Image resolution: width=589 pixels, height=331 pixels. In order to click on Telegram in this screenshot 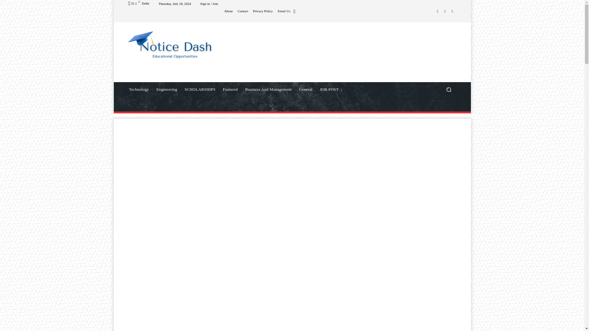, I will do `click(445, 11)`.